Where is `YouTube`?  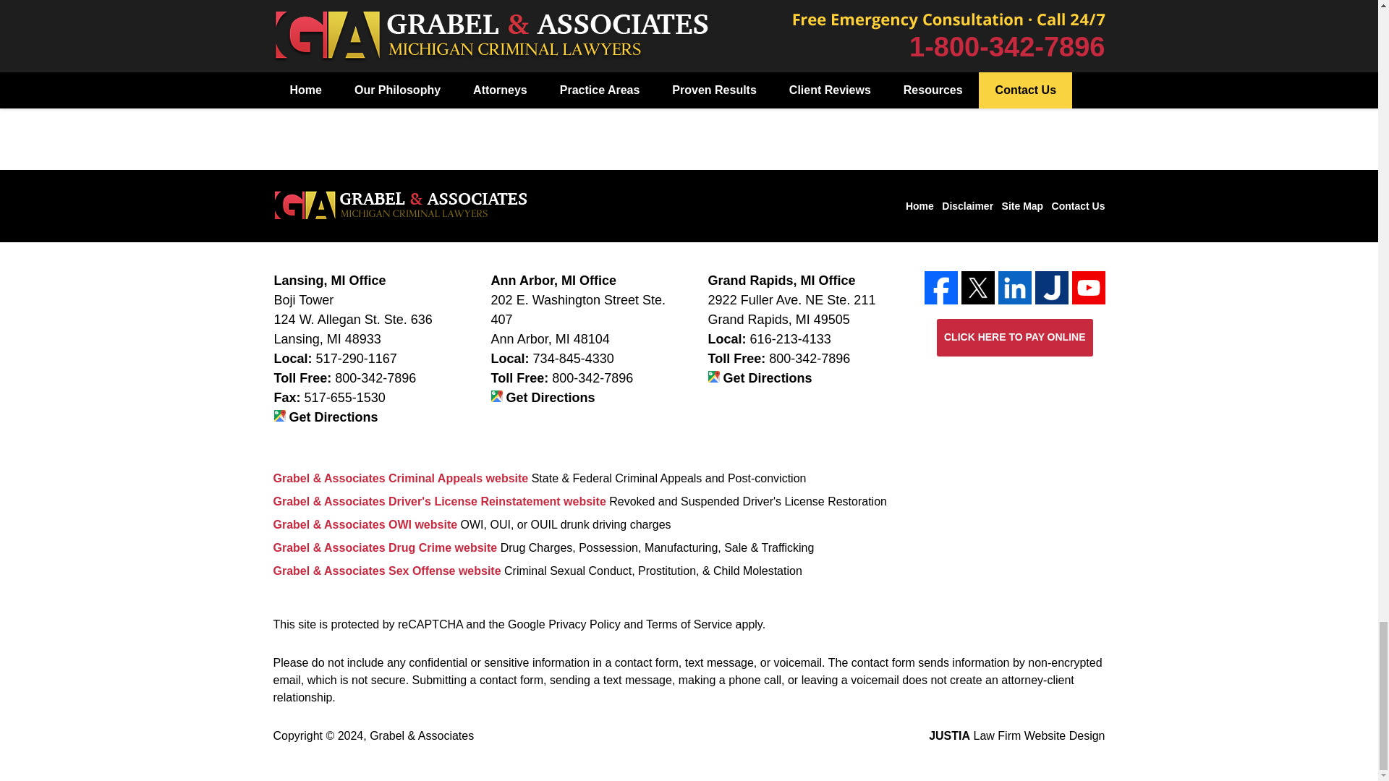
YouTube is located at coordinates (1089, 288).